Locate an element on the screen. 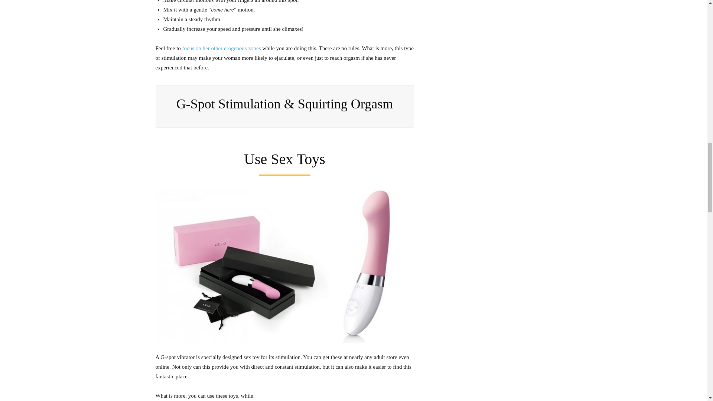 Image resolution: width=713 pixels, height=401 pixels. focus on her other erogenous zones is located at coordinates (221, 48).